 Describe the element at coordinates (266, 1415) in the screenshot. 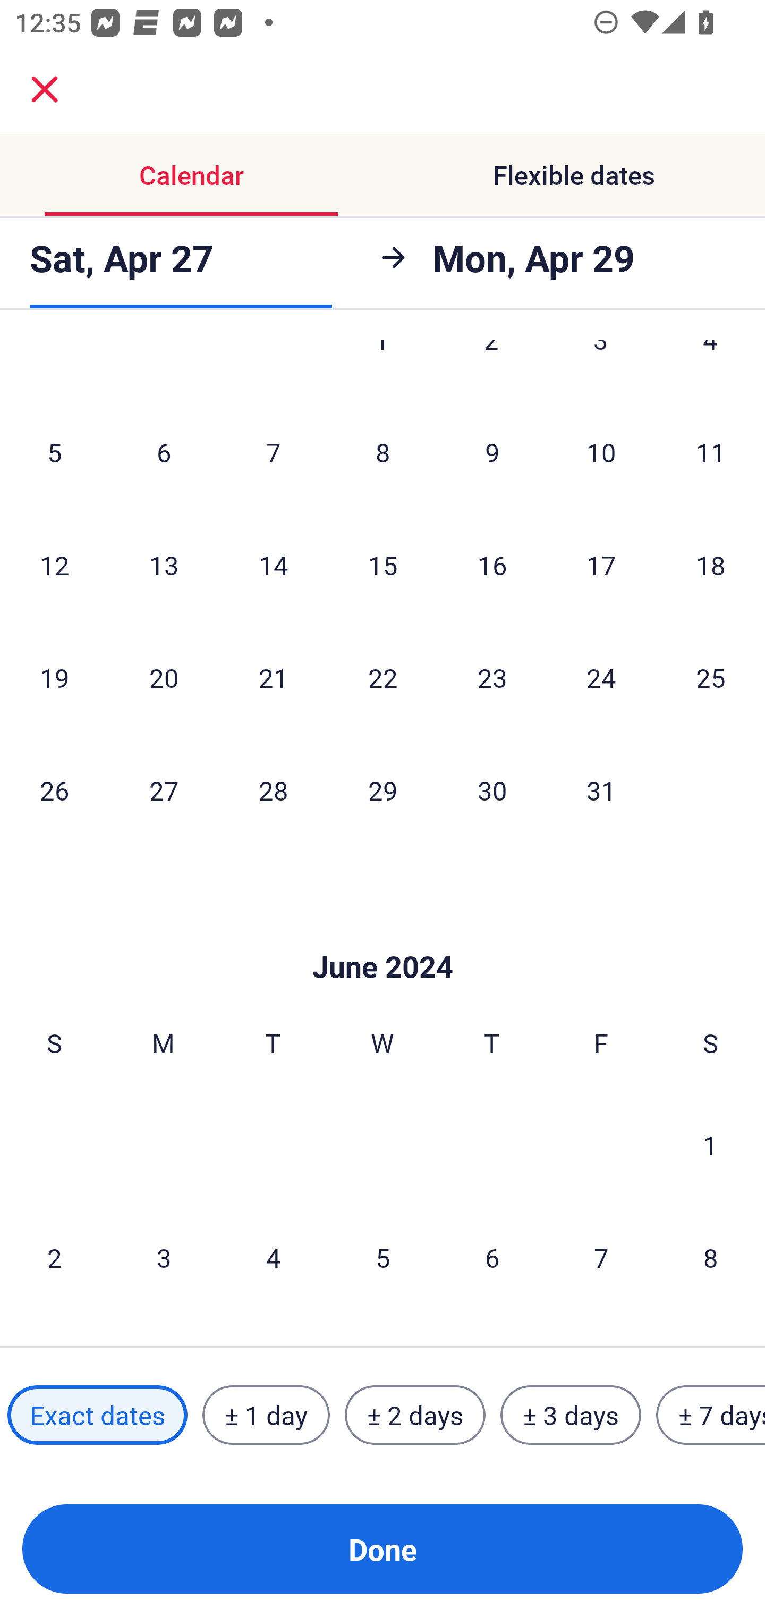

I see `± 1 day` at that location.